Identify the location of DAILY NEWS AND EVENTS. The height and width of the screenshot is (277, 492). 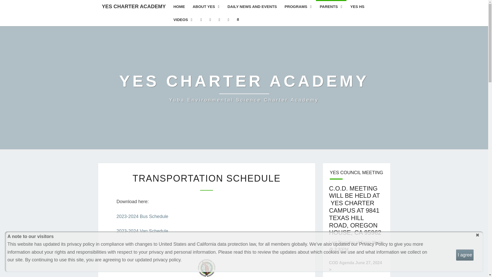
(252, 6).